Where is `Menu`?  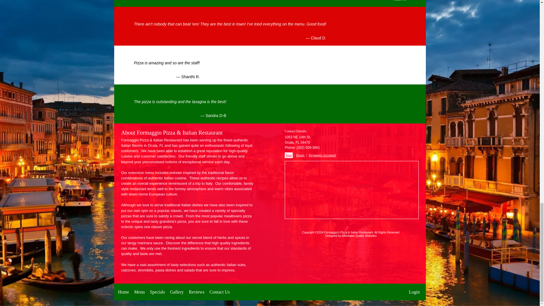
Menu is located at coordinates (139, 292).